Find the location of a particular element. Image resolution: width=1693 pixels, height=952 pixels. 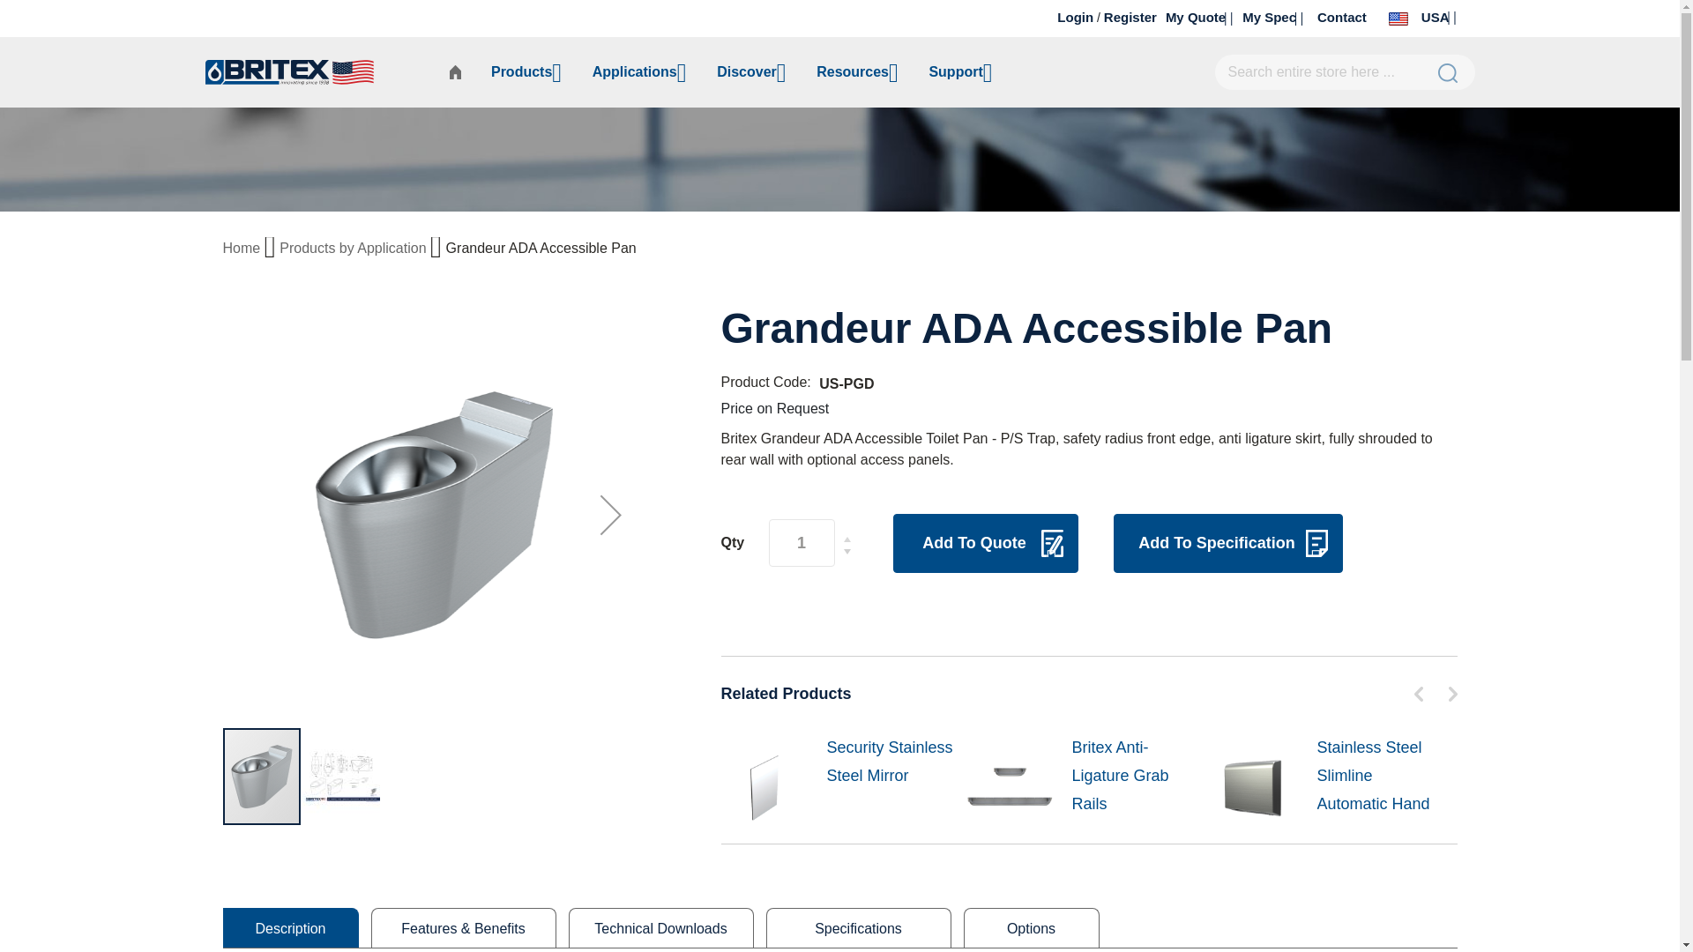

Login is located at coordinates (1075, 17).